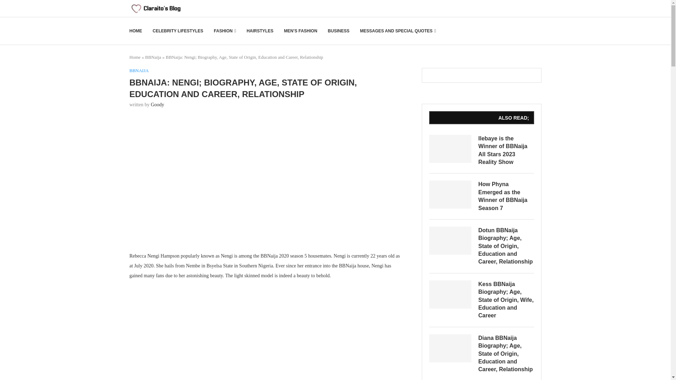  What do you see at coordinates (339, 31) in the screenshot?
I see `BUSINESS` at bounding box center [339, 31].